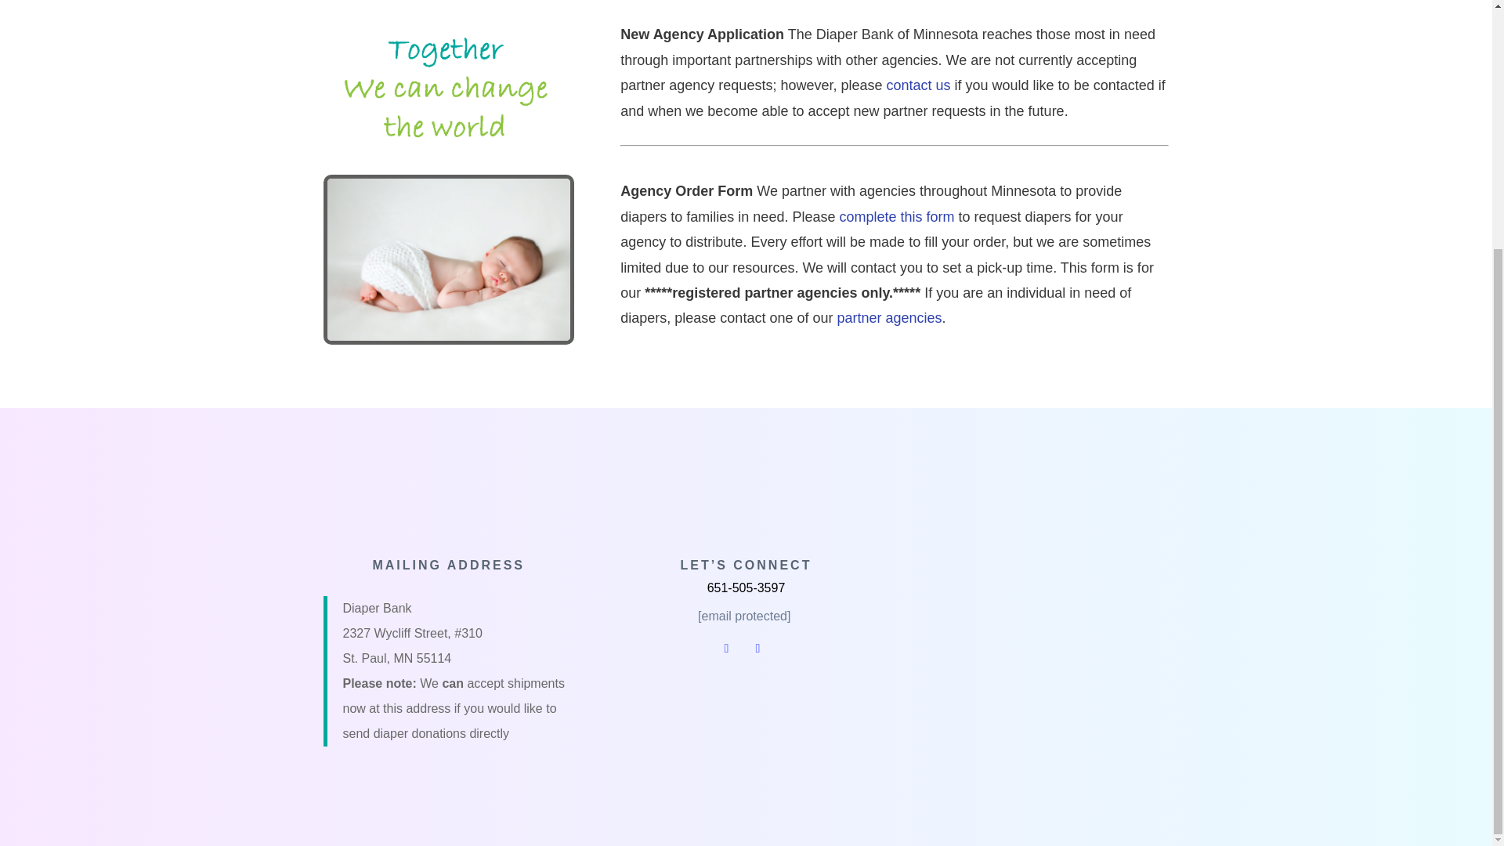  I want to click on Follow on Facebook, so click(725, 649).